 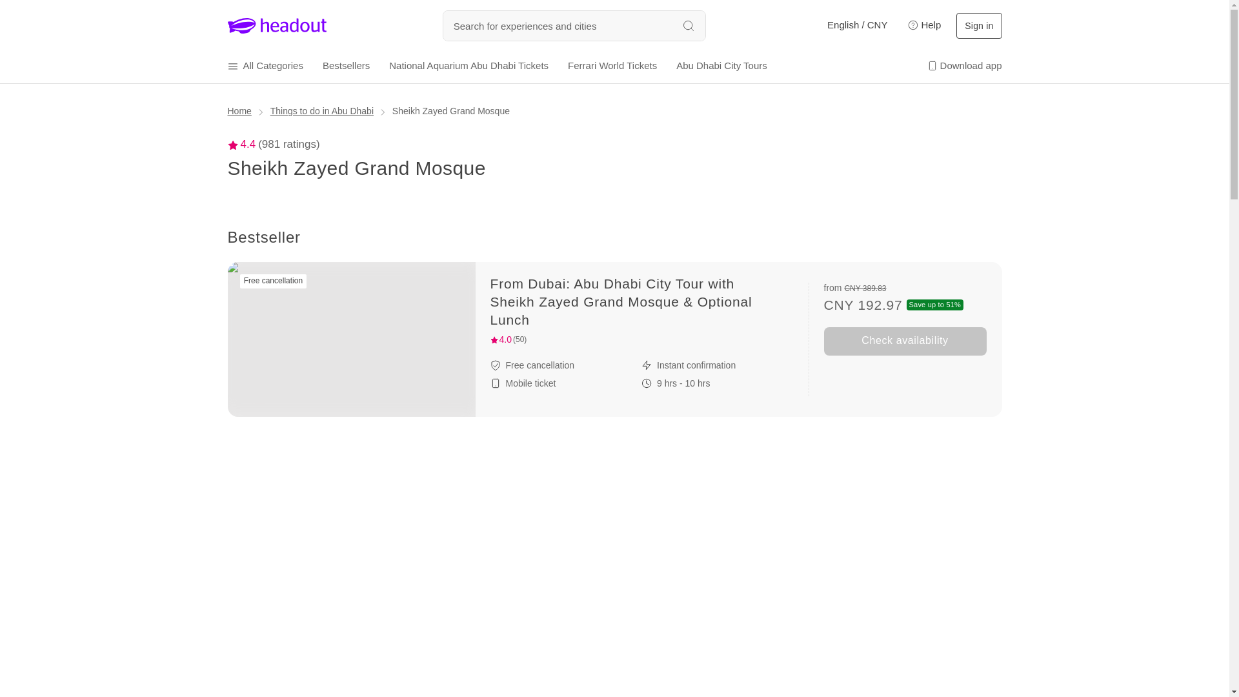 What do you see at coordinates (239, 111) in the screenshot?
I see `Home` at bounding box center [239, 111].